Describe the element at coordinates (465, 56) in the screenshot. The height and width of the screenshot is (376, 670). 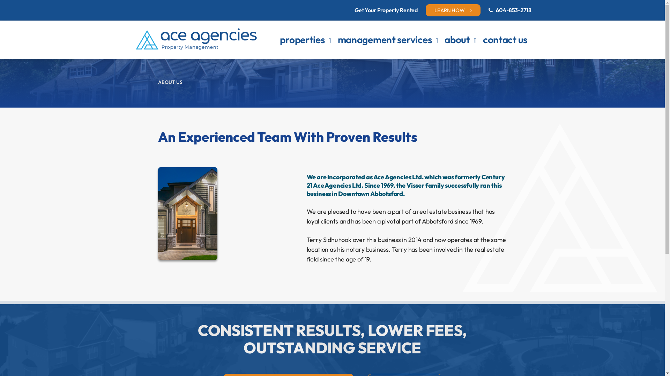
I see `resources` at that location.